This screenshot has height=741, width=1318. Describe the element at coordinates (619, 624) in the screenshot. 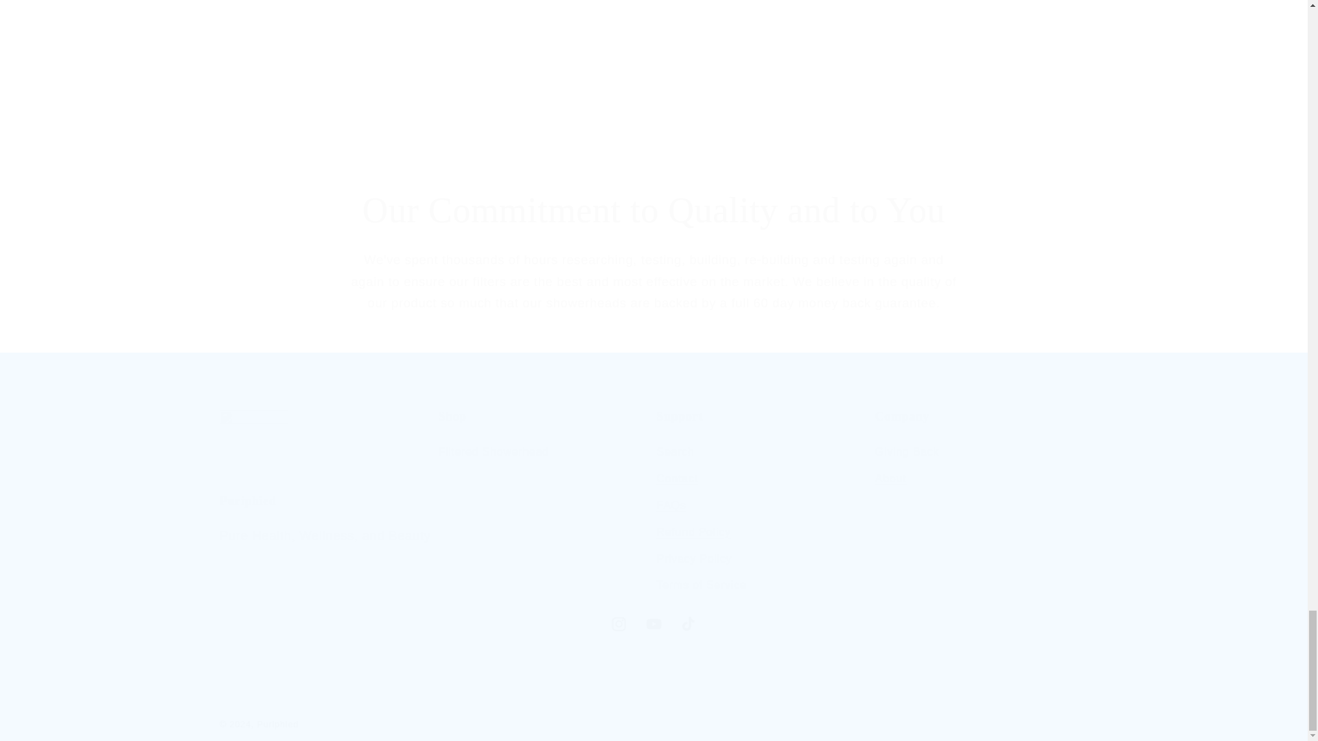

I see `Privacy Policy` at that location.